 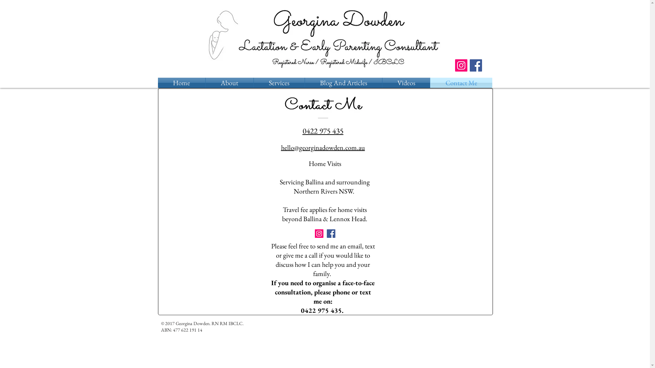 I want to click on About, so click(x=229, y=83).